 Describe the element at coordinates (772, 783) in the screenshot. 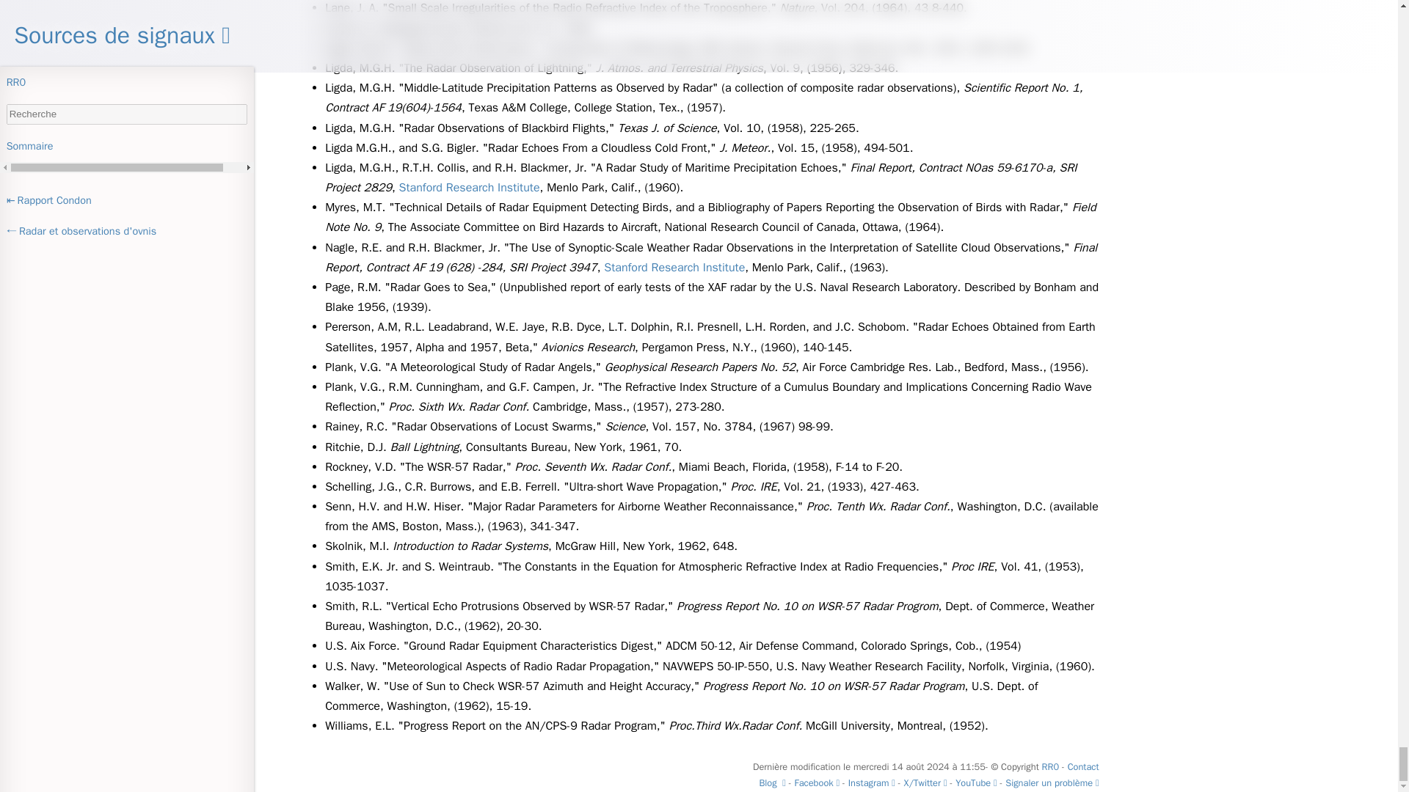

I see `rr0.medium.com` at that location.